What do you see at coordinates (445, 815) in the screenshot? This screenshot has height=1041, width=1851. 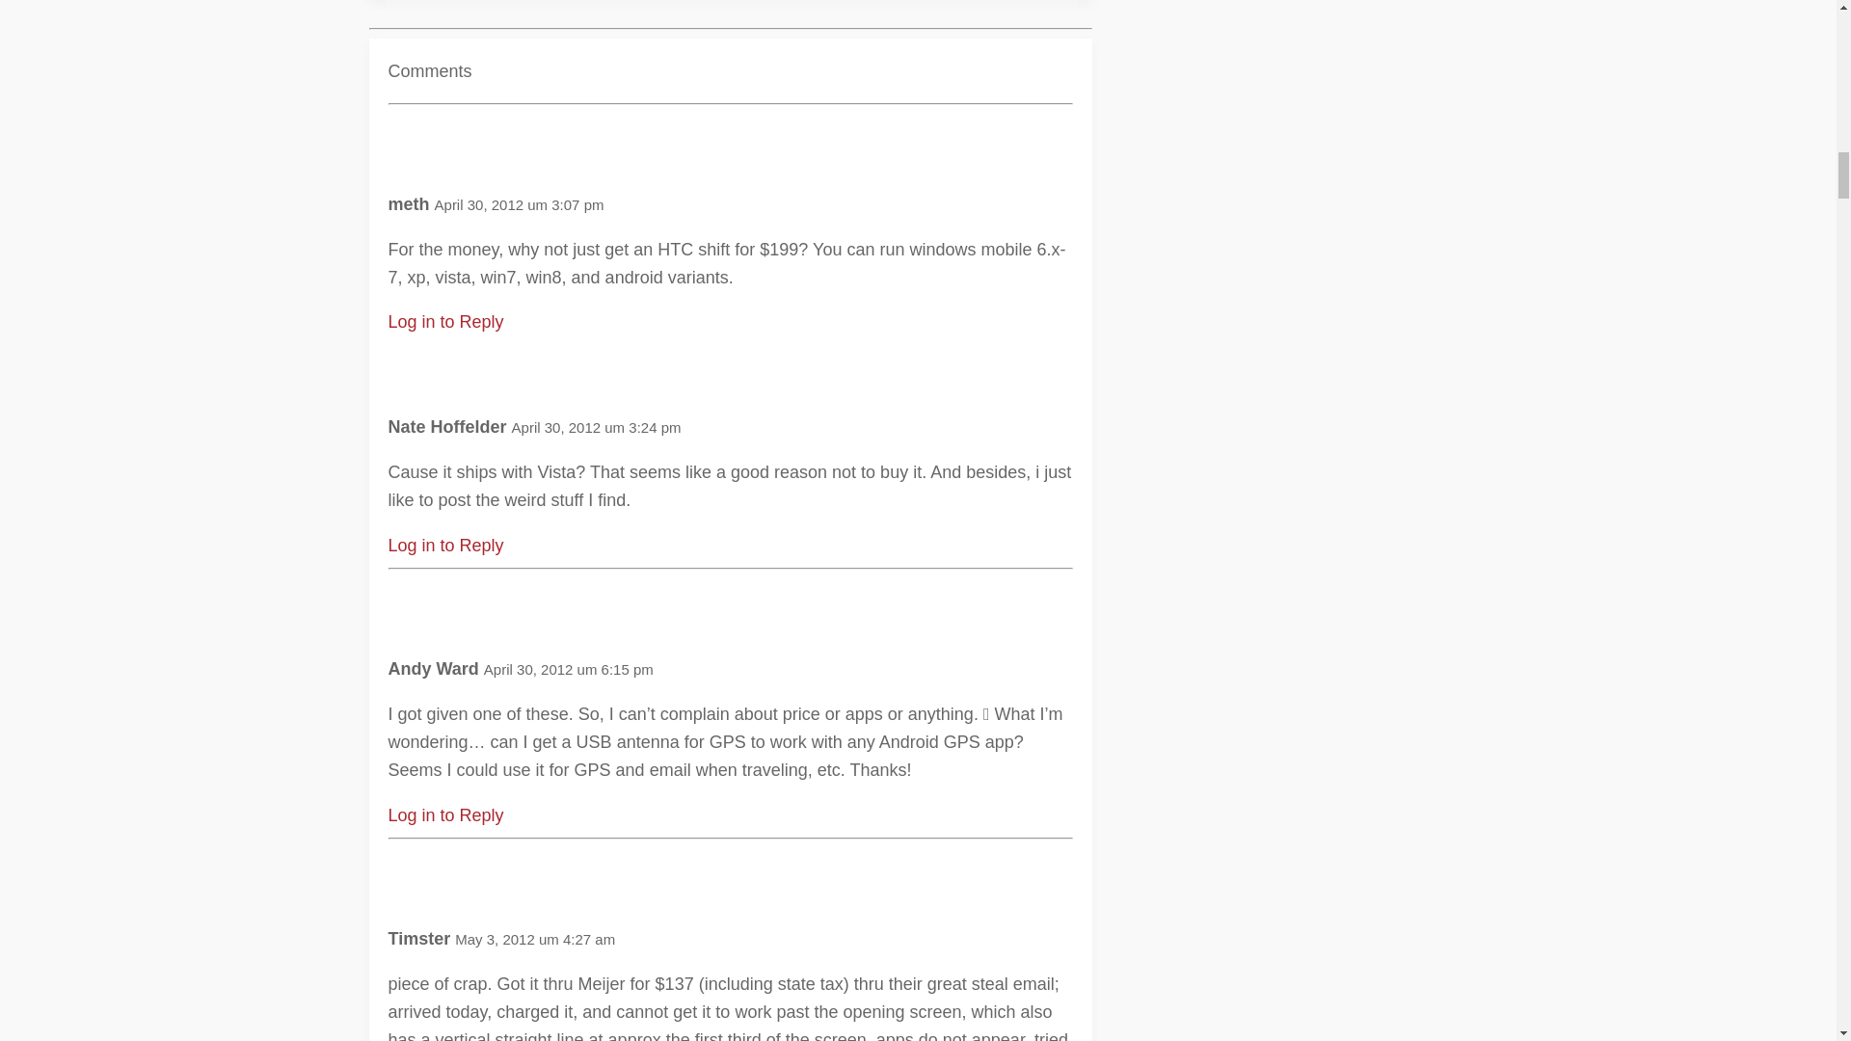 I see `Log in to Reply` at bounding box center [445, 815].